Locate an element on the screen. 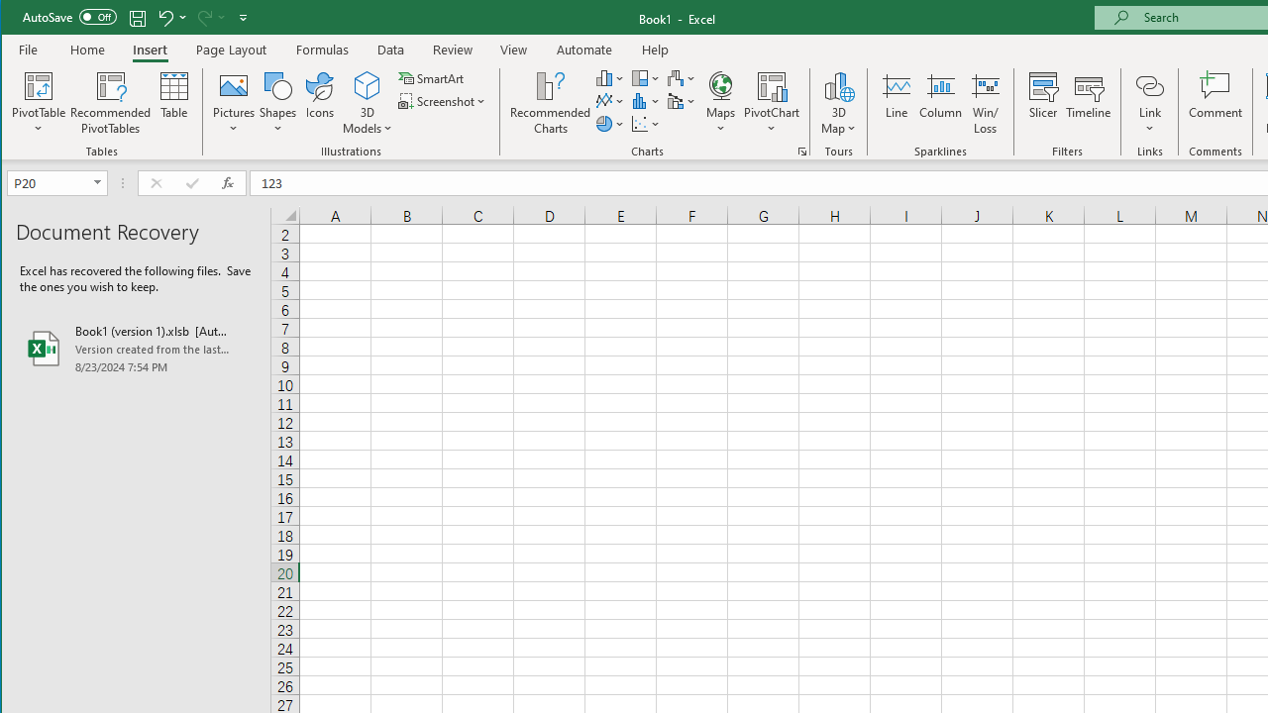 This screenshot has width=1268, height=713. PivotTable is located at coordinates (40, 85).